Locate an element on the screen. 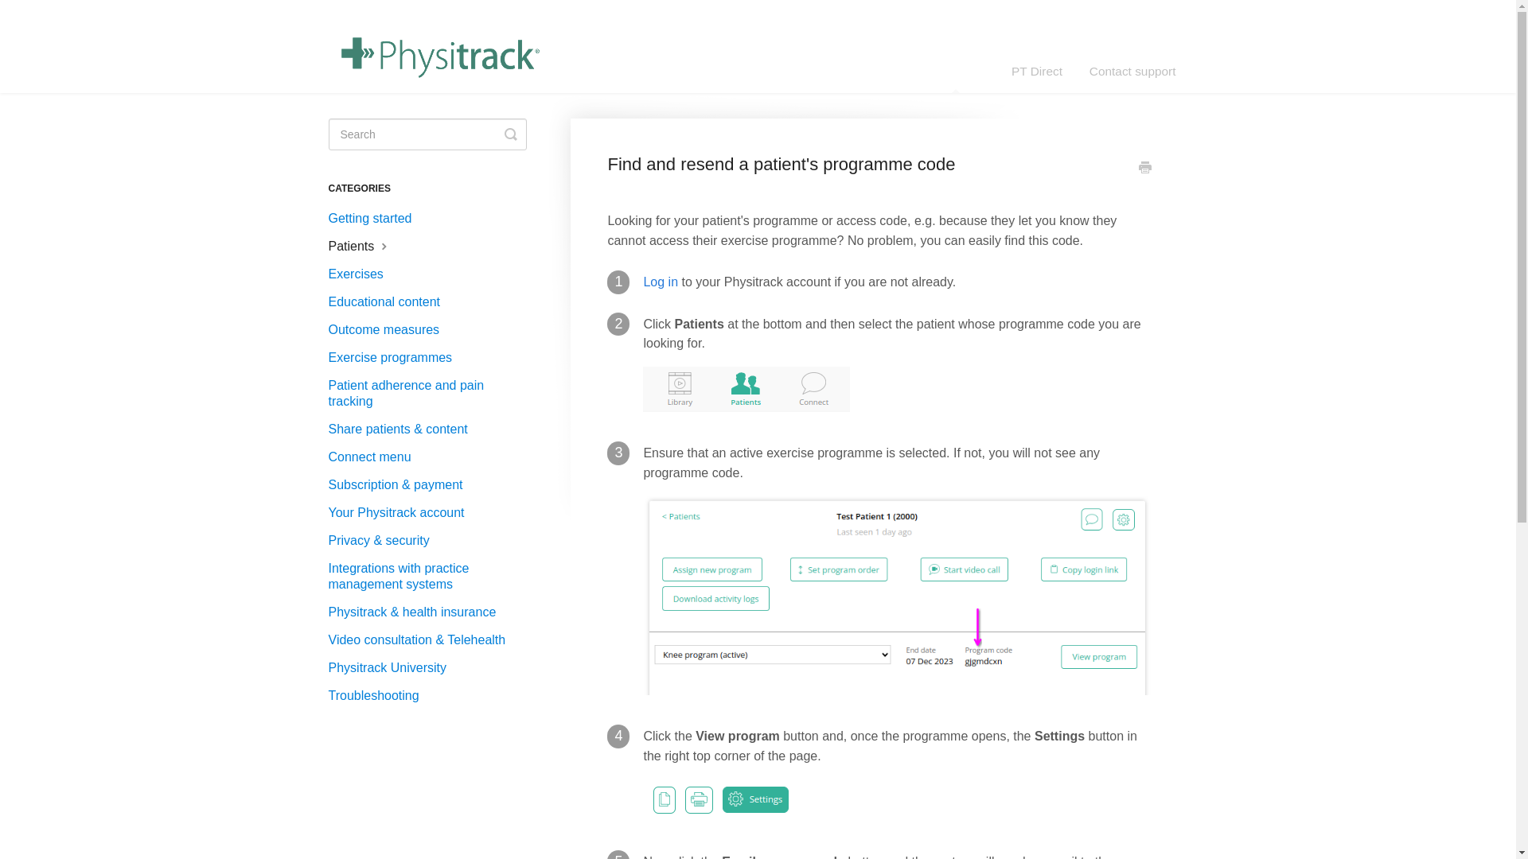  Getting started is located at coordinates (376, 218).